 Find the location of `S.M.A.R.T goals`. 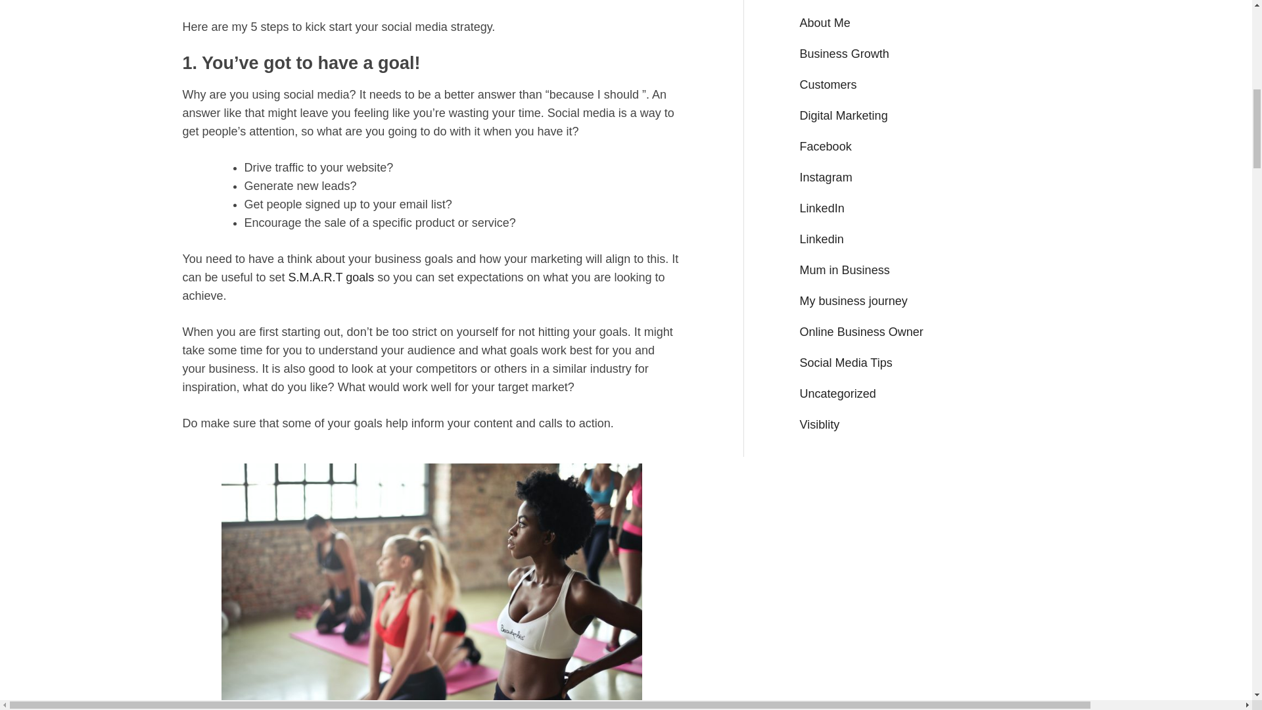

S.M.A.R.T goals is located at coordinates (331, 277).